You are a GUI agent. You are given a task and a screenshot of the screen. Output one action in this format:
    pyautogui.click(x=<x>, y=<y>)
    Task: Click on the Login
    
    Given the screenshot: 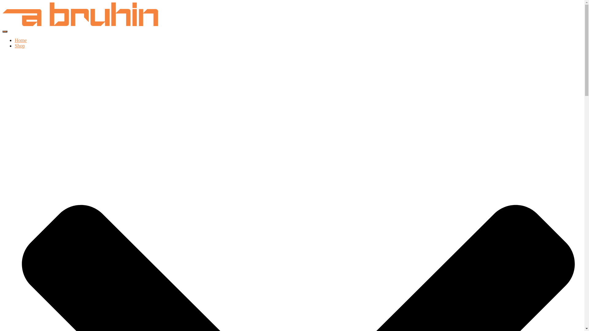 What is the action you would take?
    pyautogui.click(x=566, y=15)
    